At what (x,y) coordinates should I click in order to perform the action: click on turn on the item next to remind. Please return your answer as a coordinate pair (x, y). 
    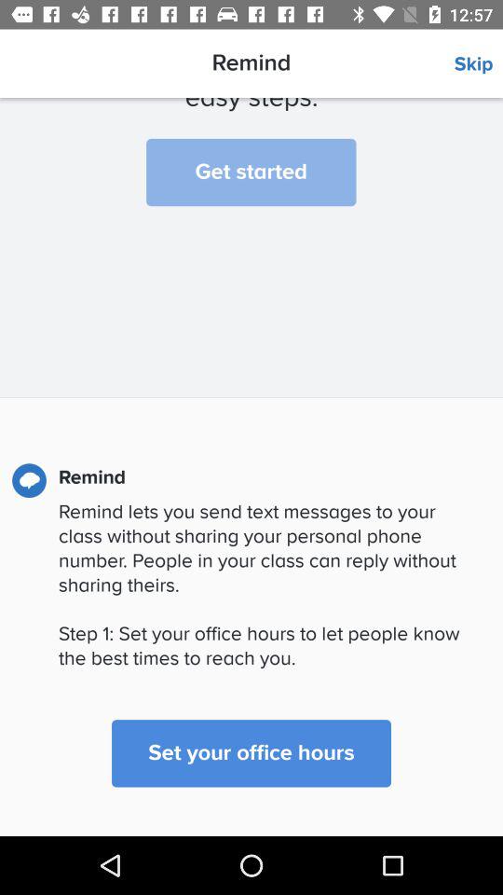
    Looking at the image, I should click on (479, 64).